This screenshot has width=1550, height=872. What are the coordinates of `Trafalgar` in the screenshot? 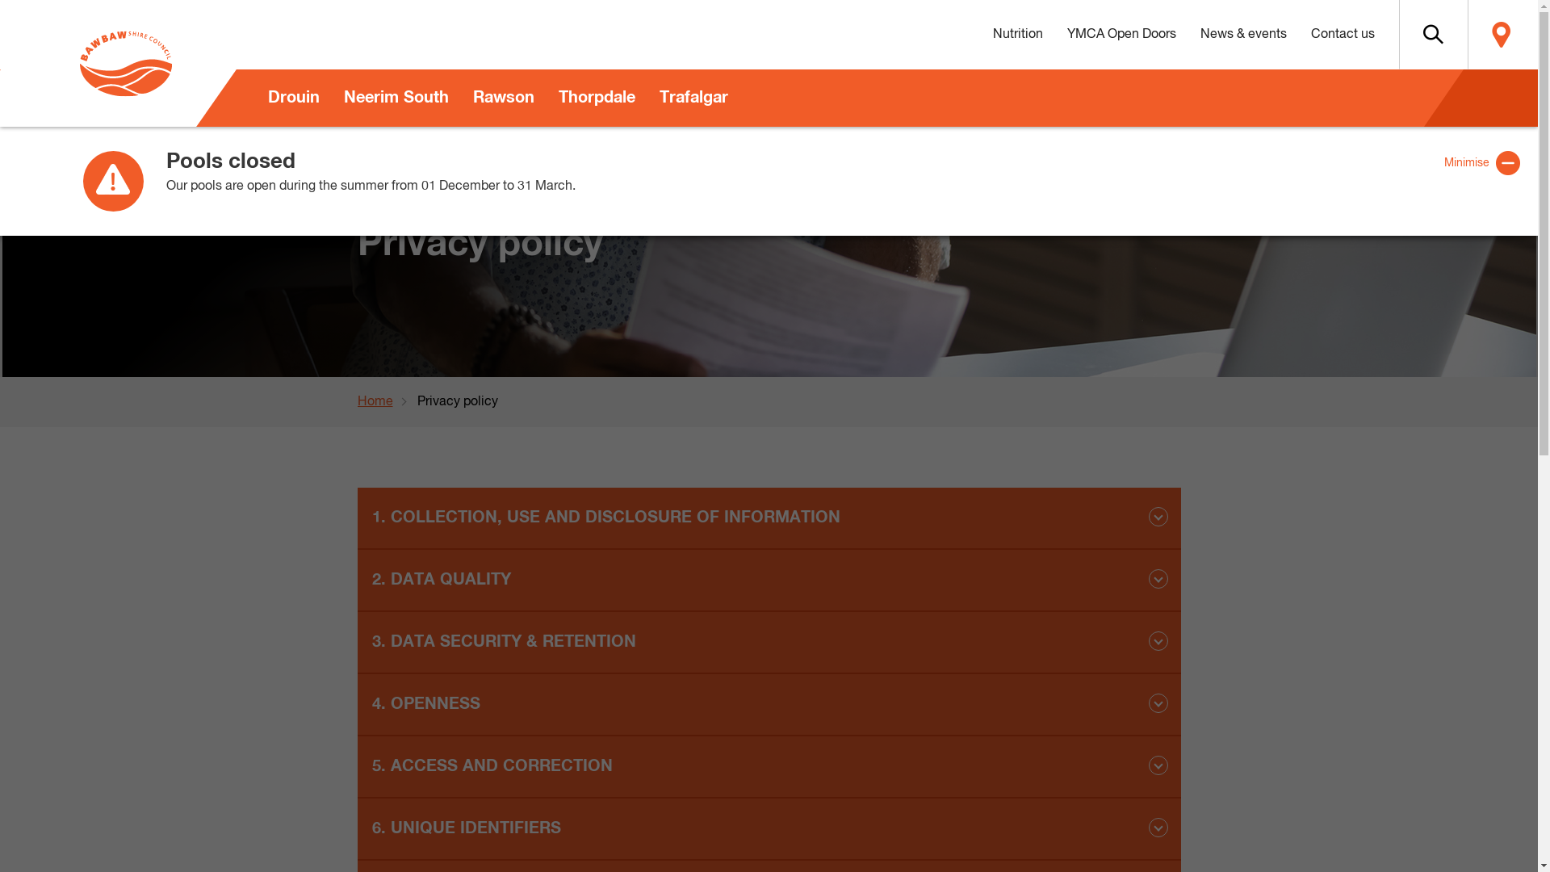 It's located at (694, 99).